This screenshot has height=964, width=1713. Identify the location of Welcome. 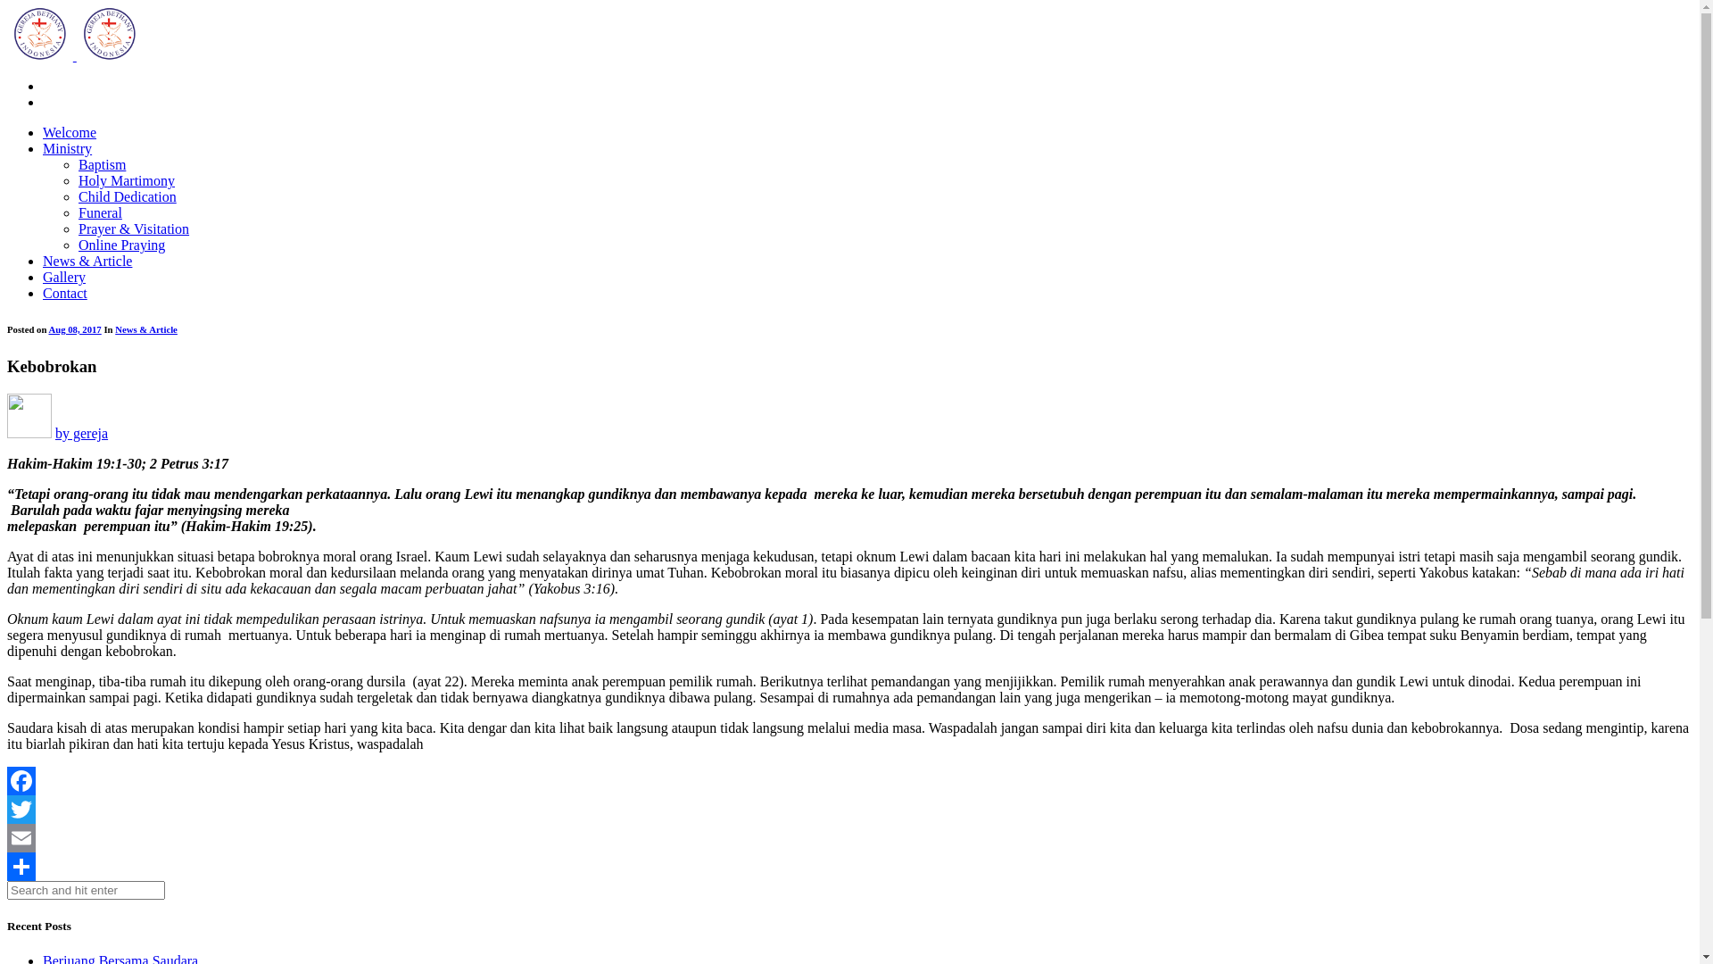
(70, 132).